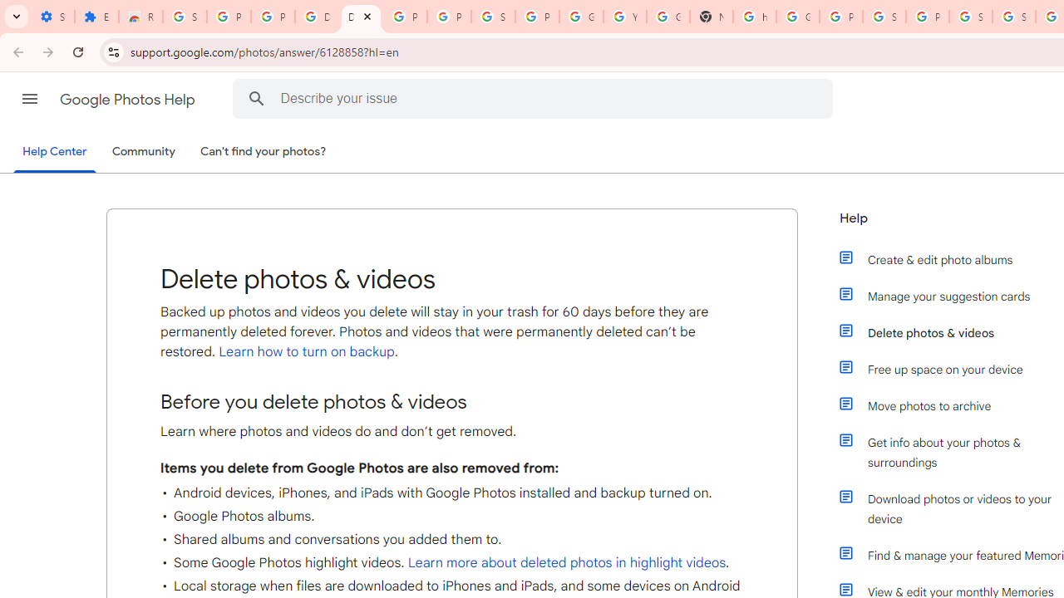 The width and height of the screenshot is (1064, 598). I want to click on Help Center, so click(55, 153).